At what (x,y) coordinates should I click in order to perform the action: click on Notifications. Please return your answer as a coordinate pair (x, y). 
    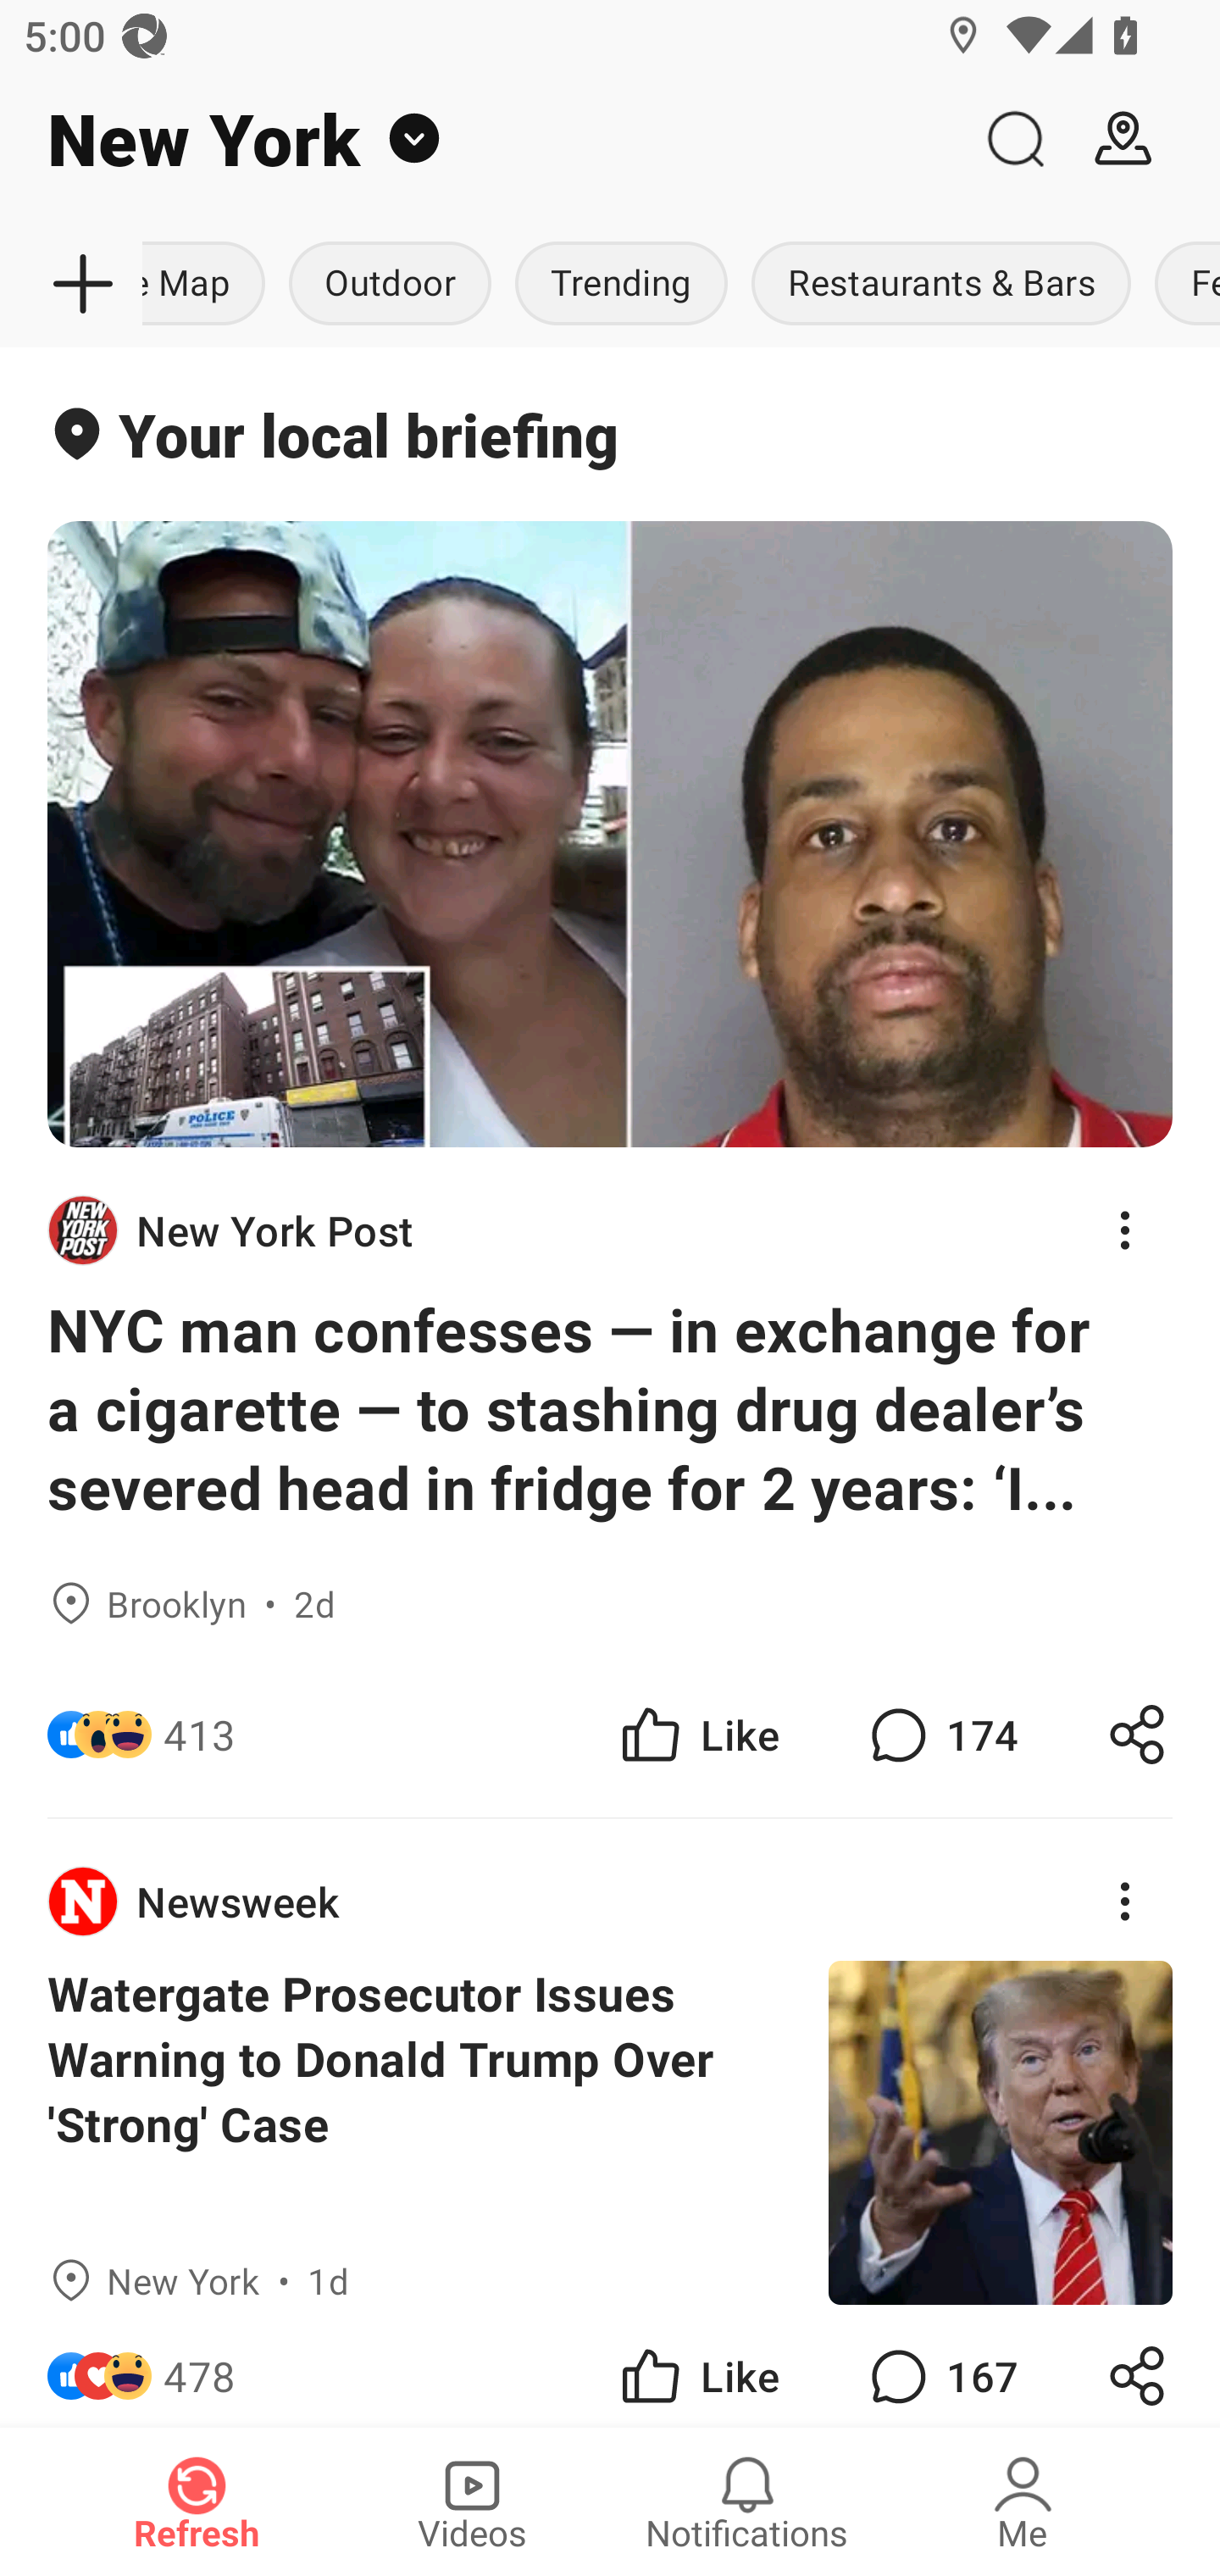
    Looking at the image, I should click on (747, 2501).